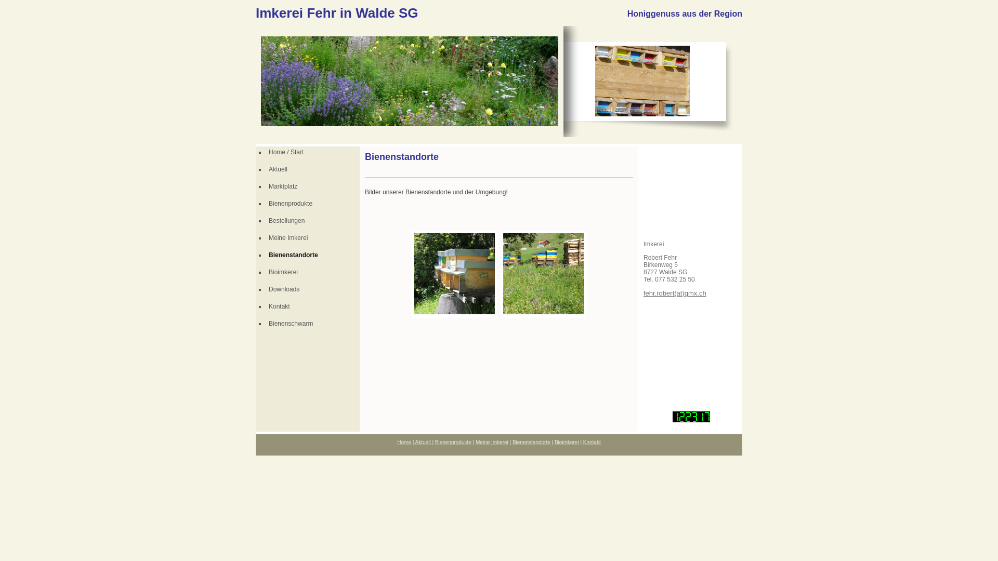 This screenshot has width=998, height=561. I want to click on Bienenschwarm, so click(313, 324).